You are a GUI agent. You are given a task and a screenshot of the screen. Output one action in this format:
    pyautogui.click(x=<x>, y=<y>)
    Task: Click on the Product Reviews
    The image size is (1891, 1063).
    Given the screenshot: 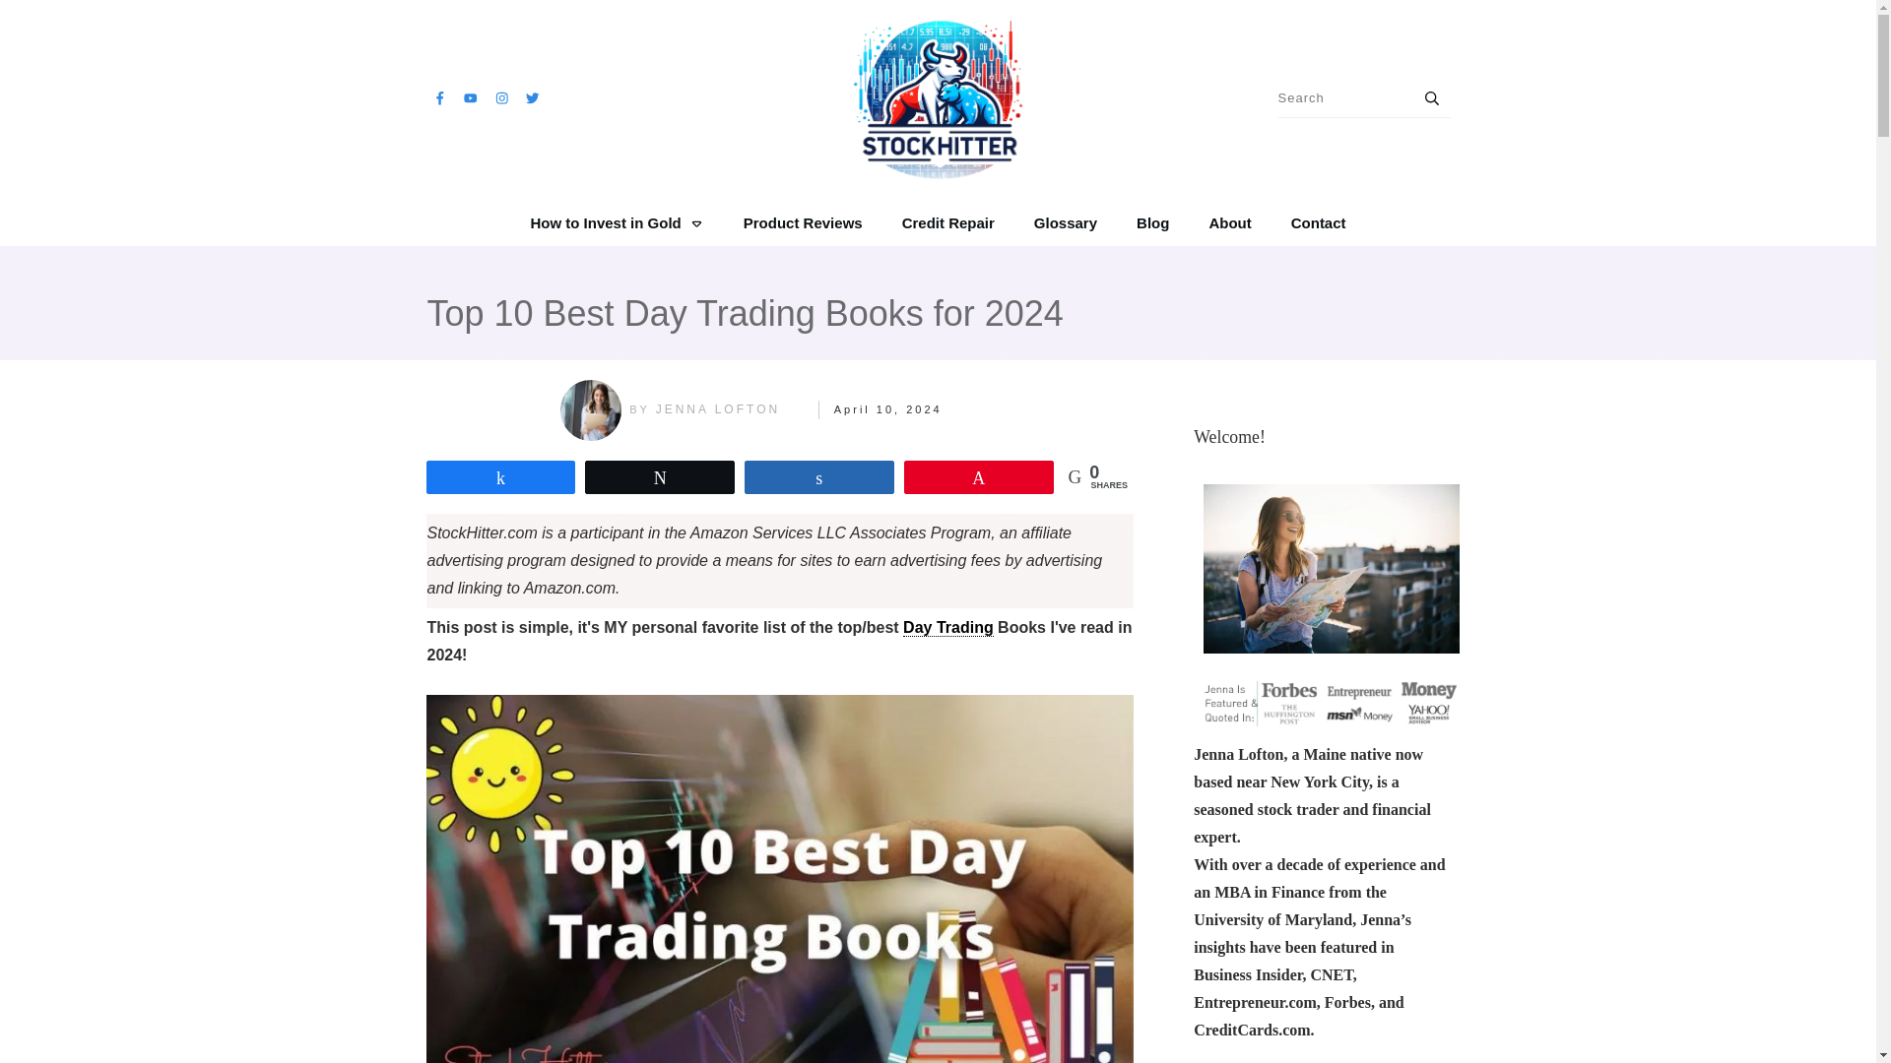 What is the action you would take?
    pyautogui.click(x=802, y=222)
    